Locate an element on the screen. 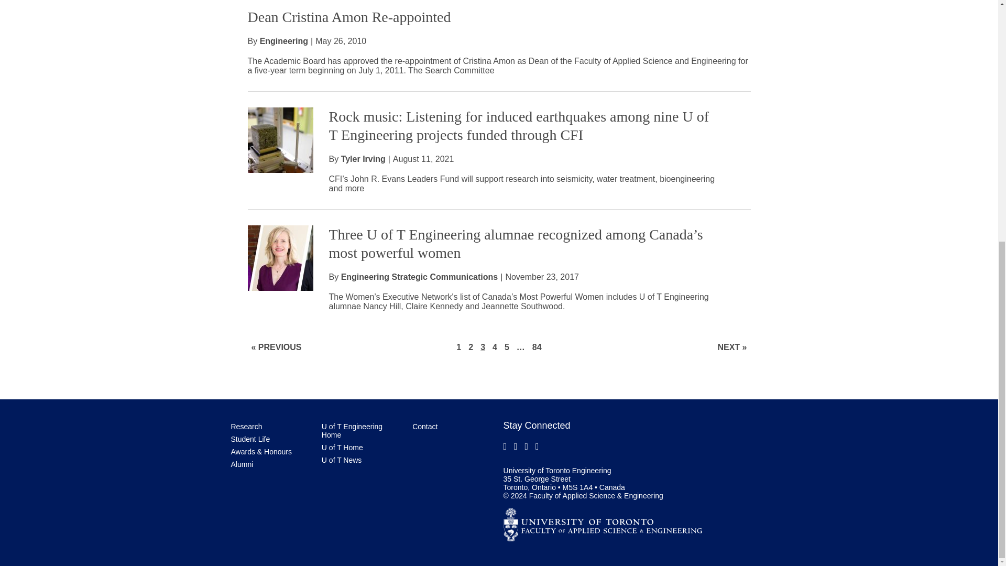 The height and width of the screenshot is (566, 1006). Research is located at coordinates (246, 426).